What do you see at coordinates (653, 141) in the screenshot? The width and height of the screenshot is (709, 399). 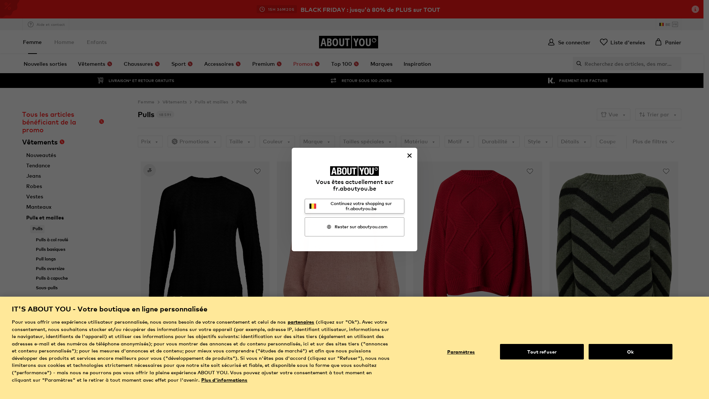 I see `Longueur` at bounding box center [653, 141].